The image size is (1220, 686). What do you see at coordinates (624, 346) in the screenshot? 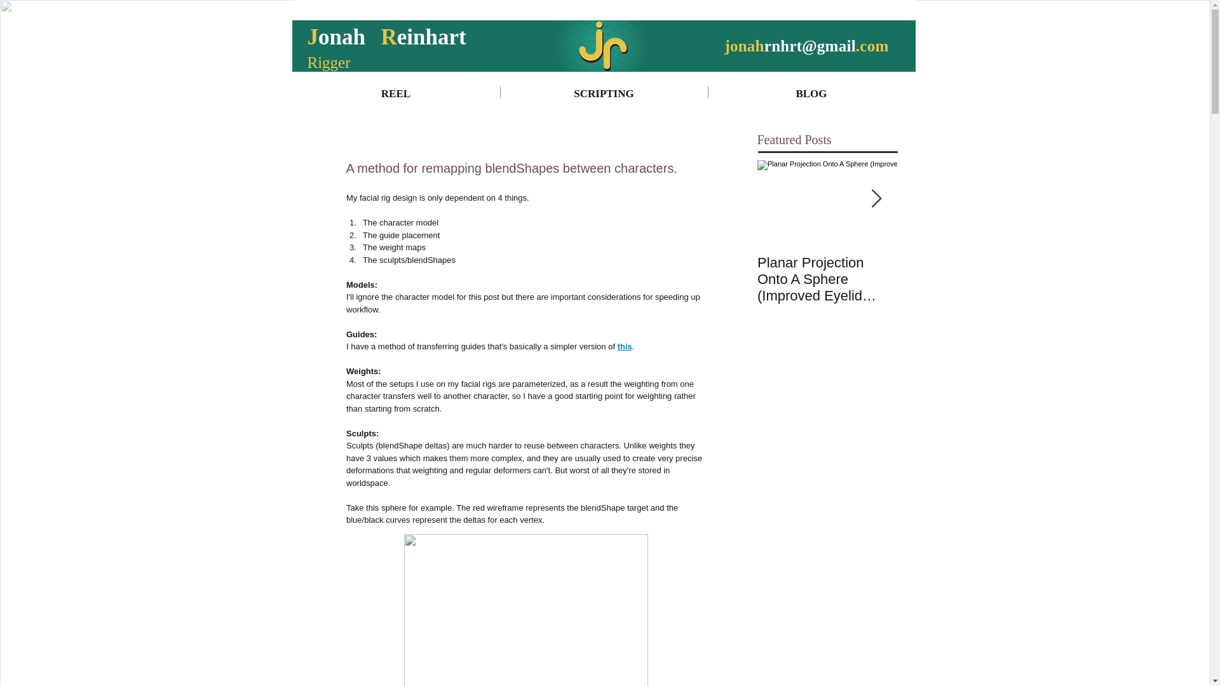
I see `this` at bounding box center [624, 346].